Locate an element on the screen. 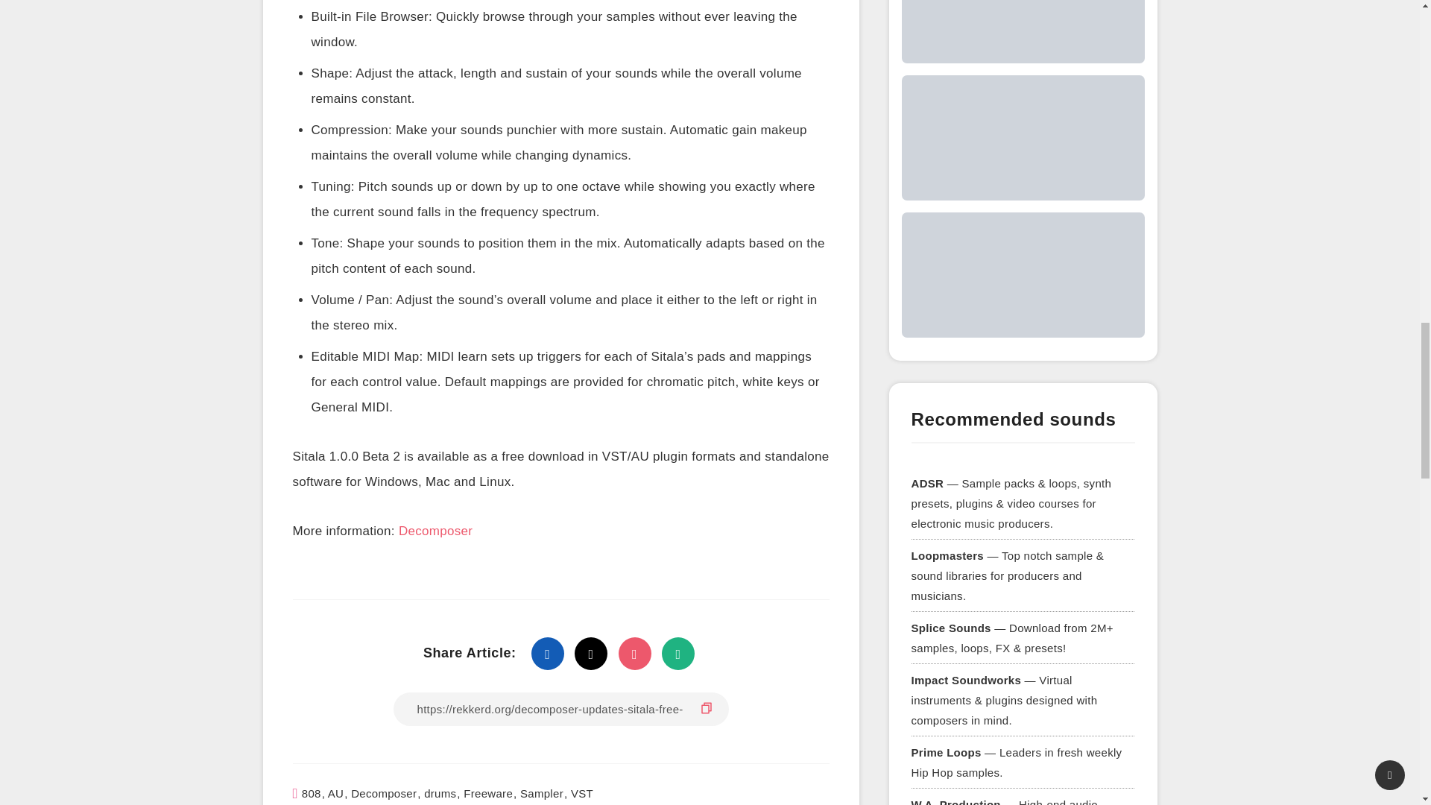  808 is located at coordinates (312, 793).